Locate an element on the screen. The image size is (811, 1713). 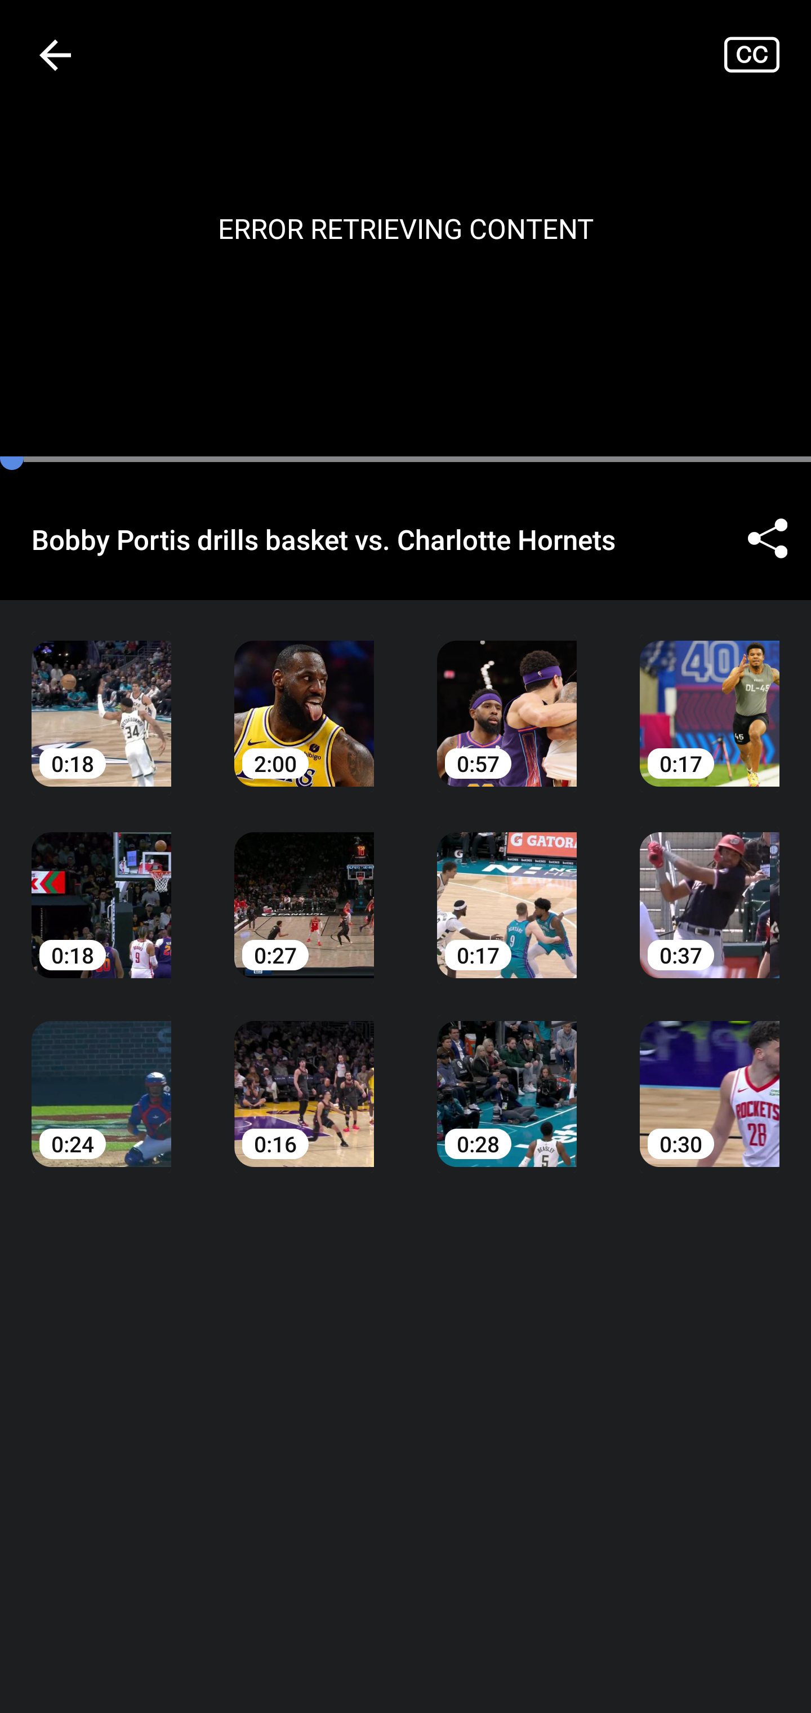
0:24 is located at coordinates (101, 1078).